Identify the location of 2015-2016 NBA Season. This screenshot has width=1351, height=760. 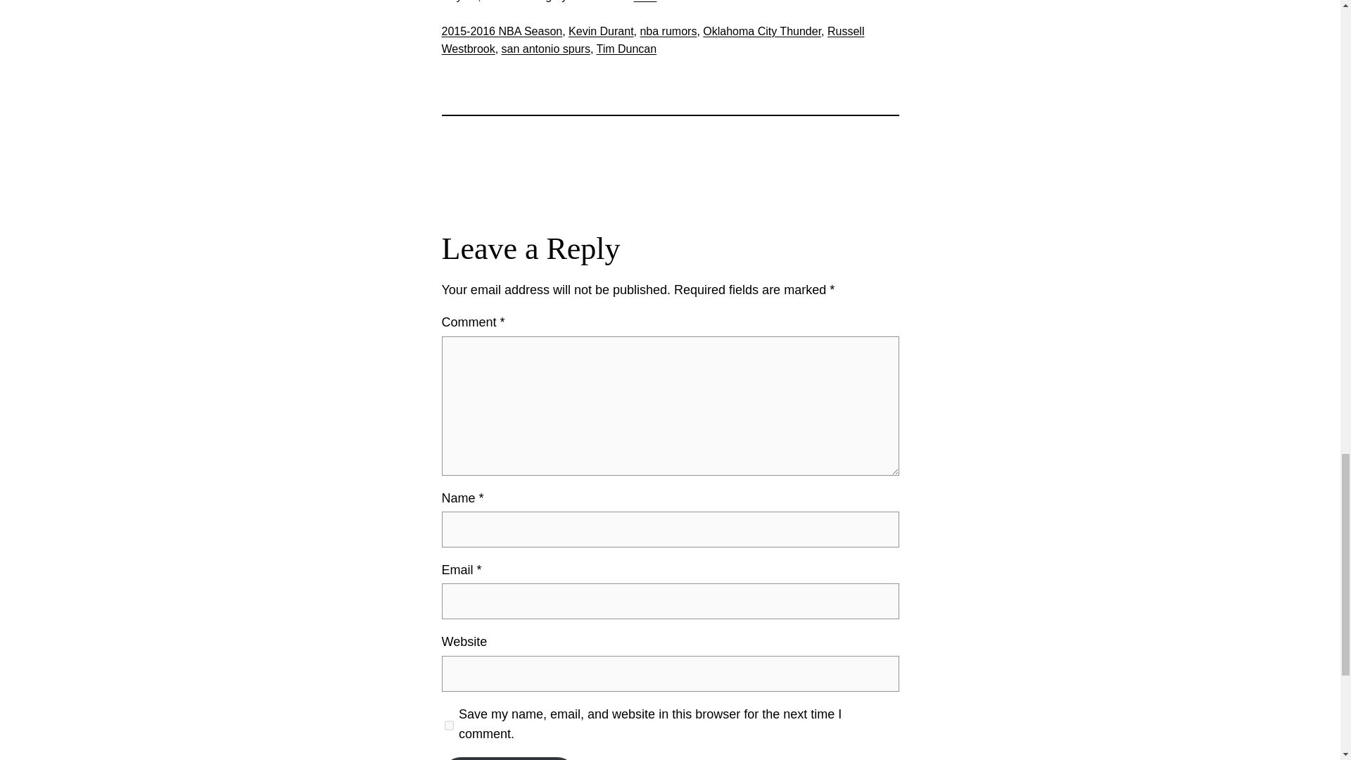
(502, 31).